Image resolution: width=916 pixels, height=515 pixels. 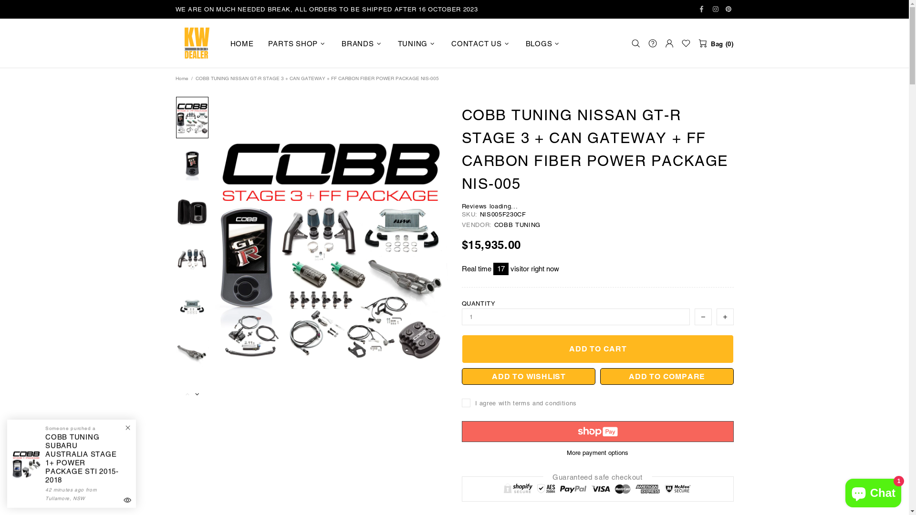 I want to click on HOME, so click(x=242, y=44).